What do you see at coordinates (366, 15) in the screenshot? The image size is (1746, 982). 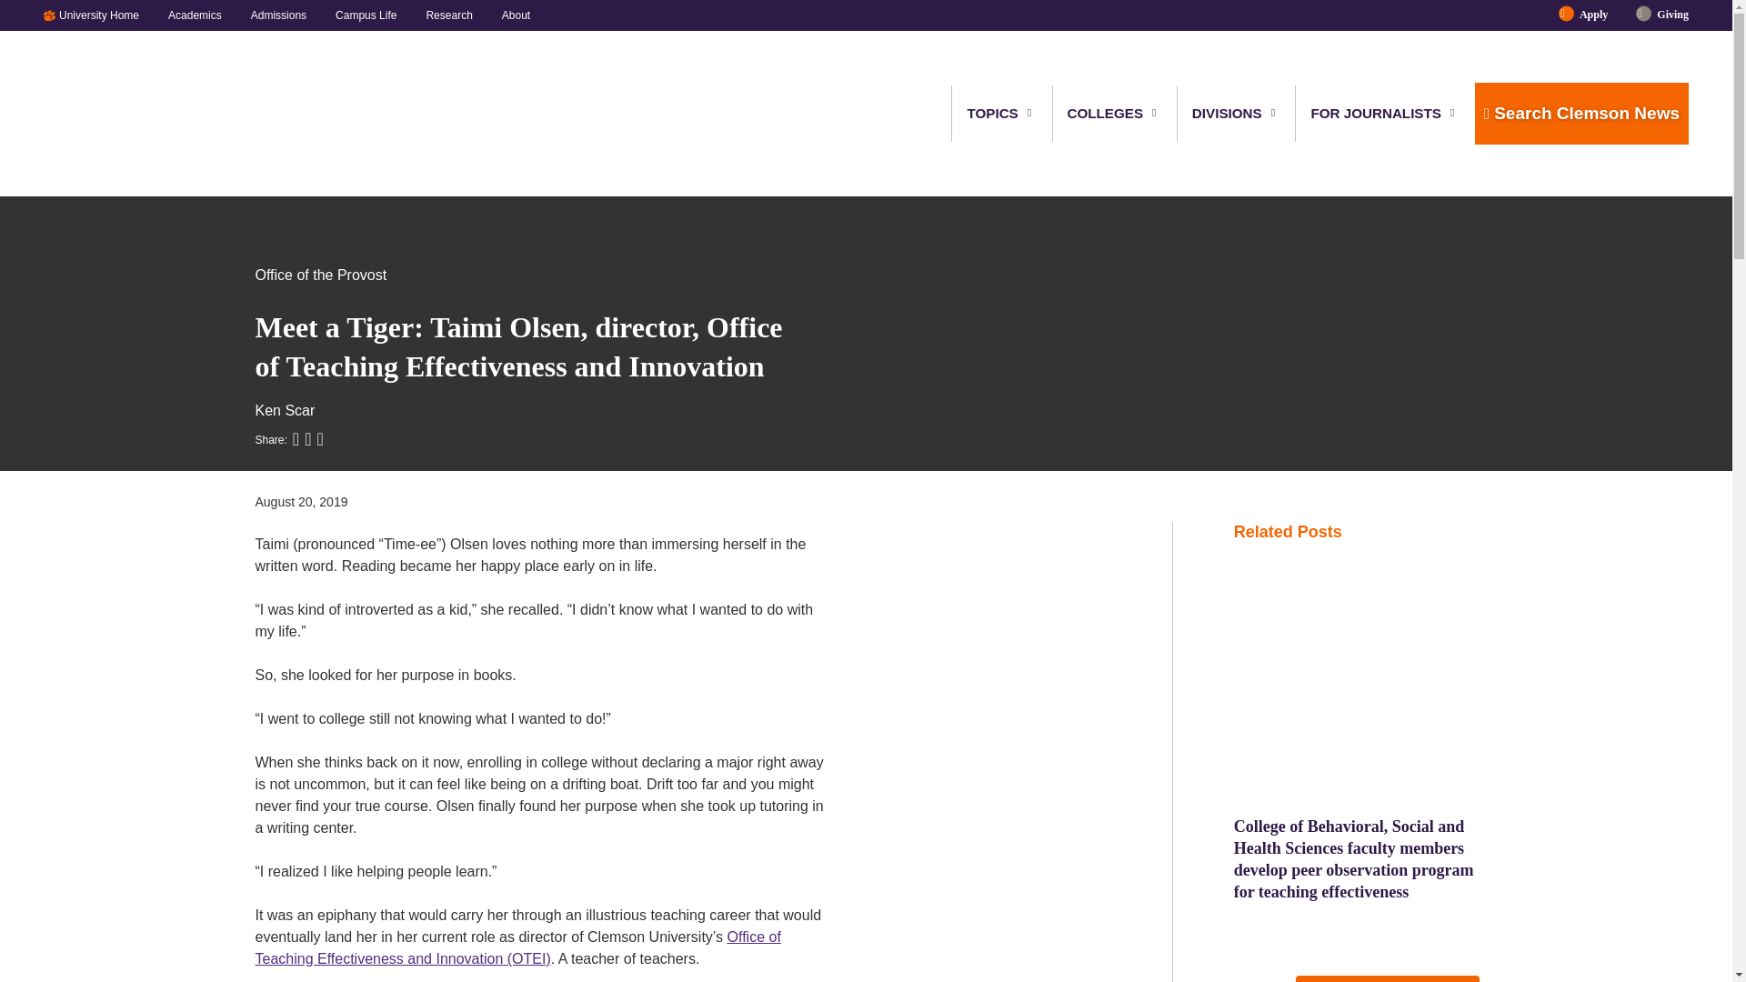 I see `Campus Life` at bounding box center [366, 15].